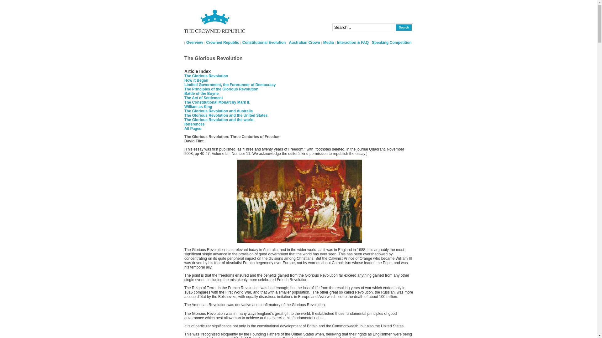  Describe the element at coordinates (392, 43) in the screenshot. I see `Speaking Competition` at that location.